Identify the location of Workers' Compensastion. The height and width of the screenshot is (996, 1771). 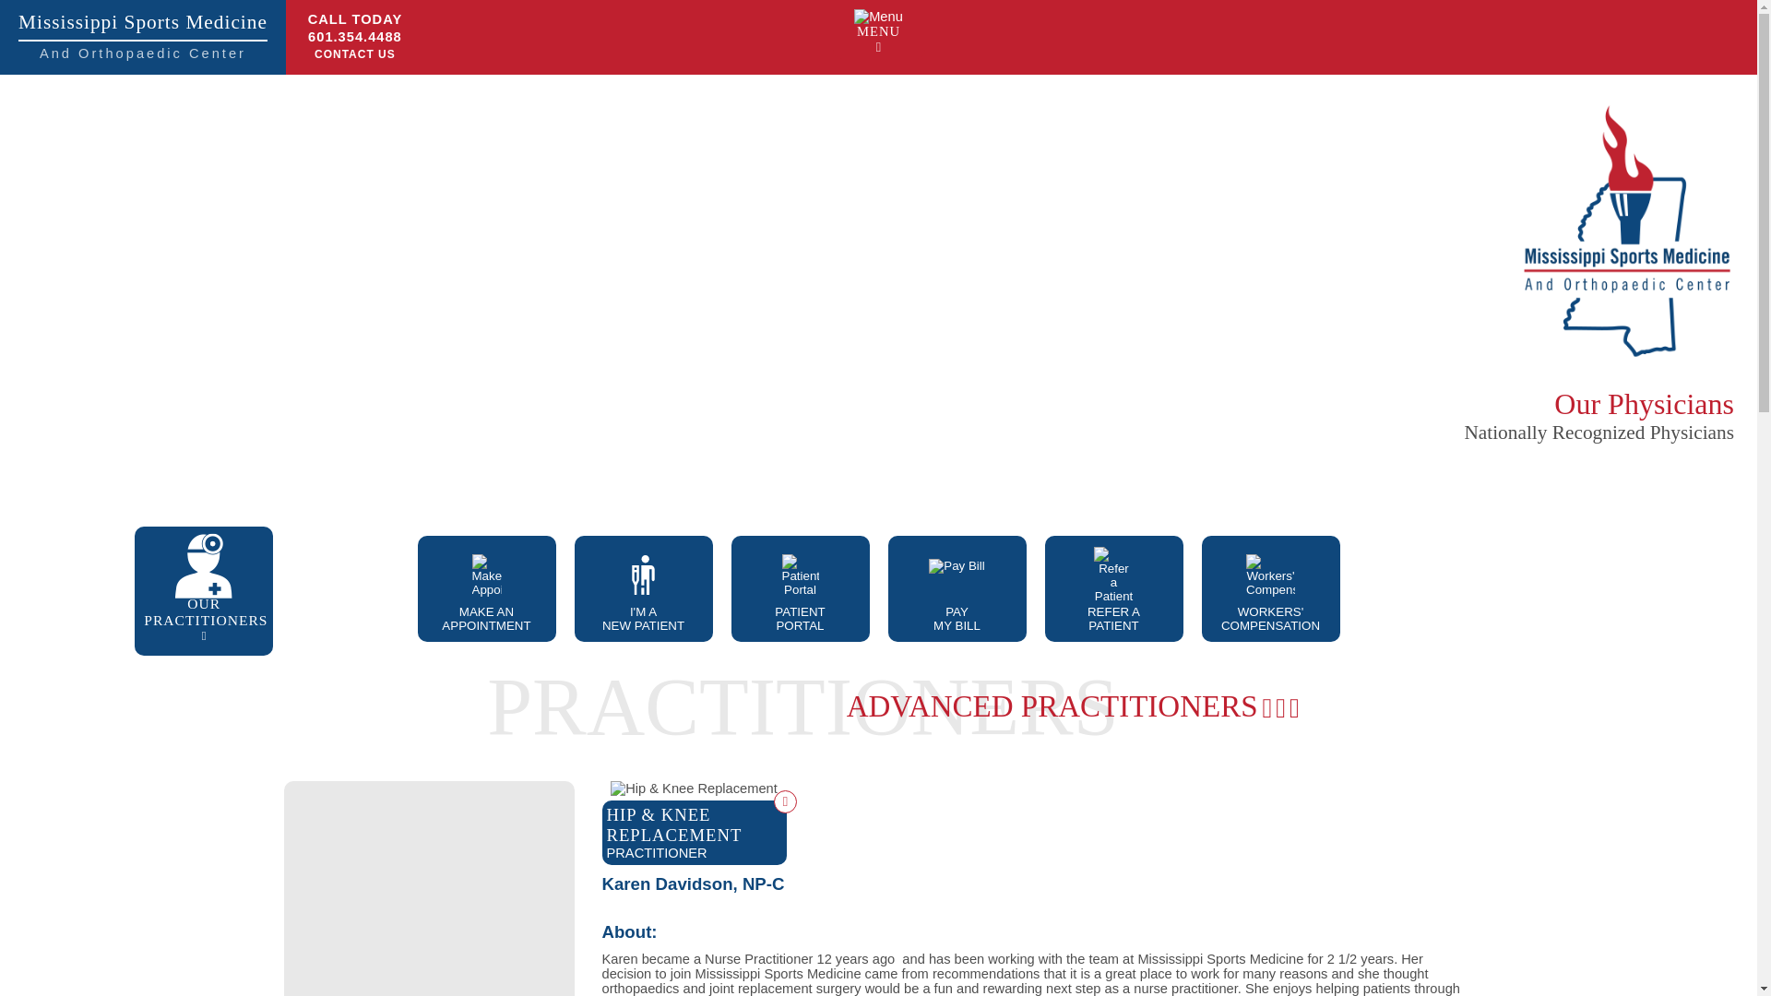
(1270, 574).